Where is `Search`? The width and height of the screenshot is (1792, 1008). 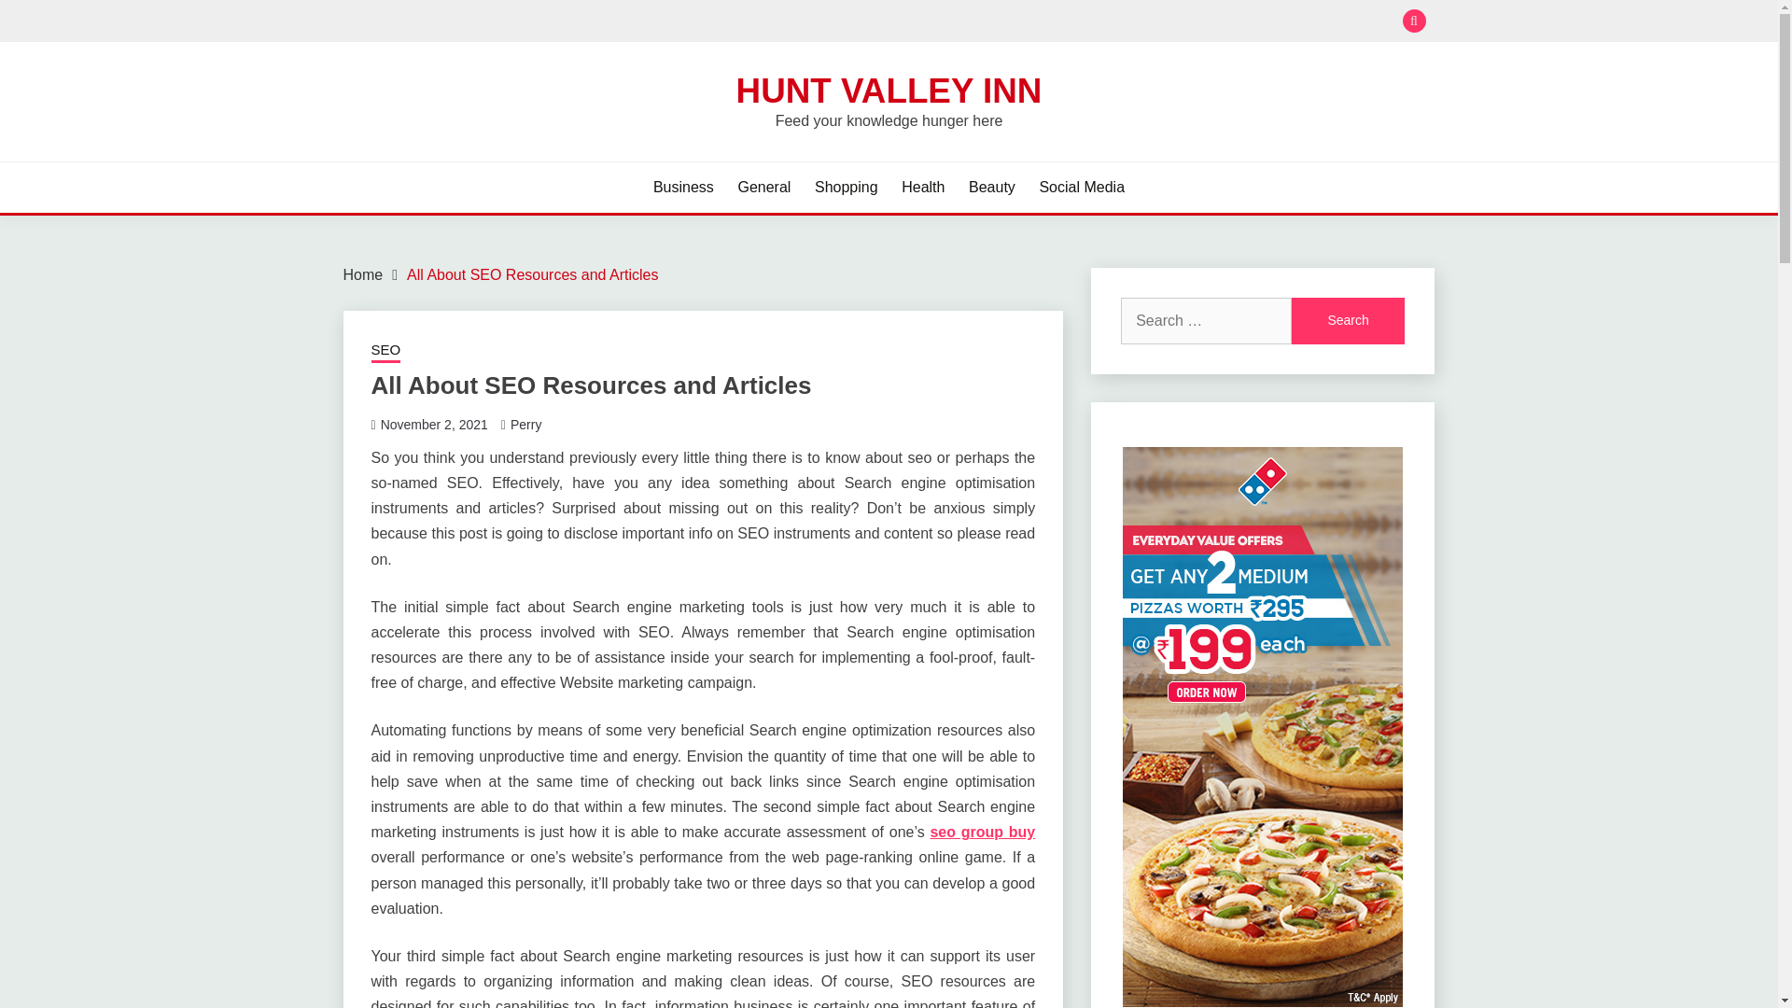 Search is located at coordinates (1348, 321).